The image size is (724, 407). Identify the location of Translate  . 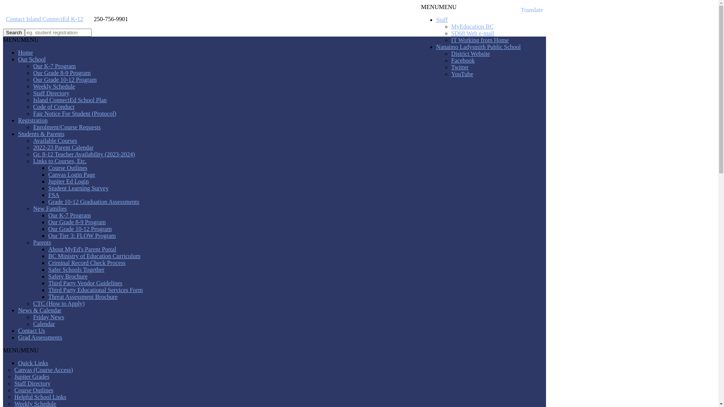
(533, 10).